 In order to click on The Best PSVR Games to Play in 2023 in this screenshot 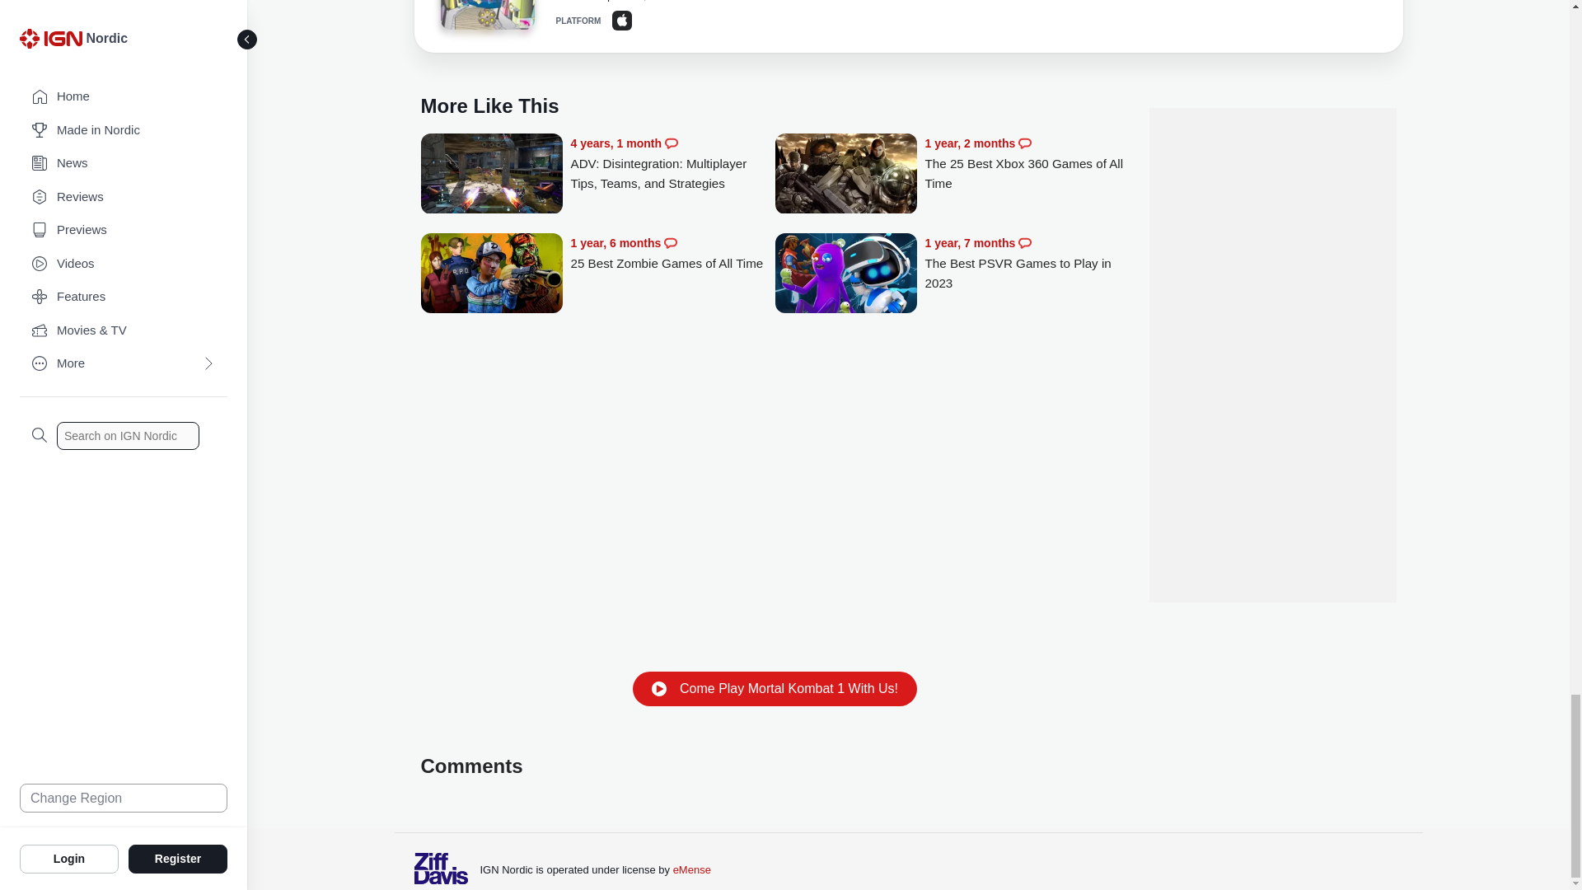, I will do `click(1027, 263)`.